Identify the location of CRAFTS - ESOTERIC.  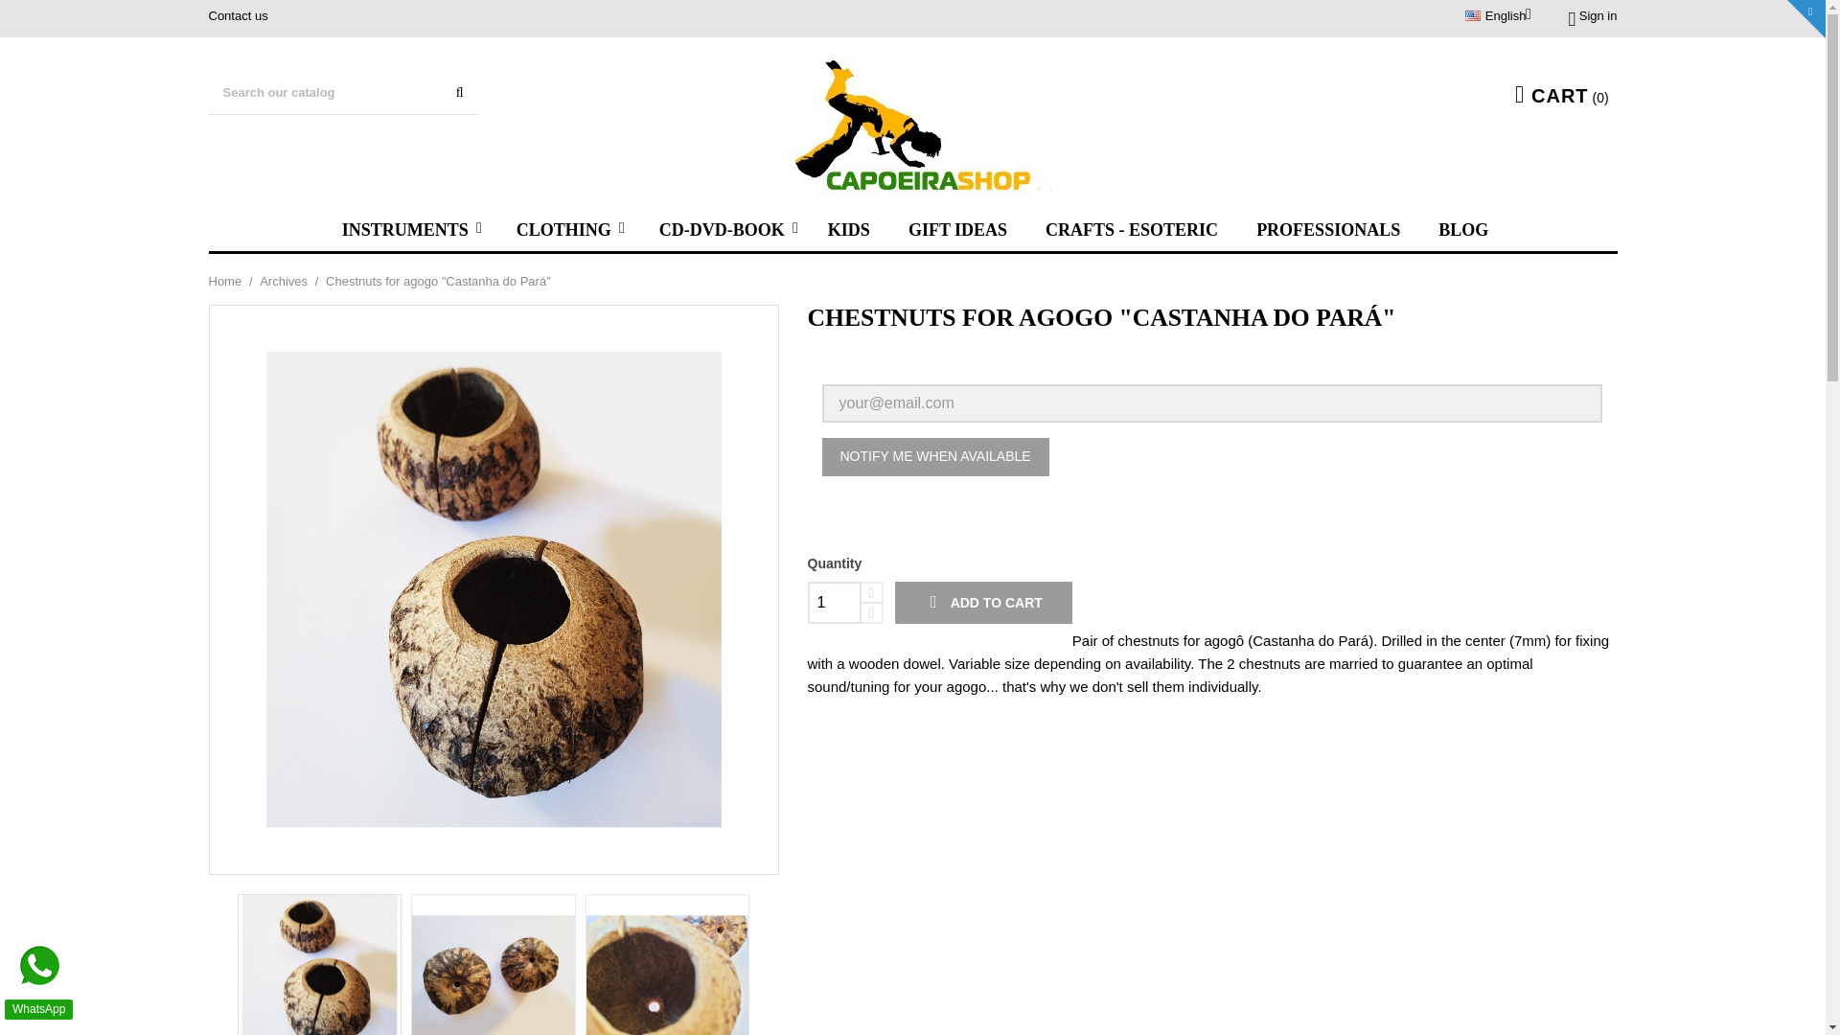
(1131, 231).